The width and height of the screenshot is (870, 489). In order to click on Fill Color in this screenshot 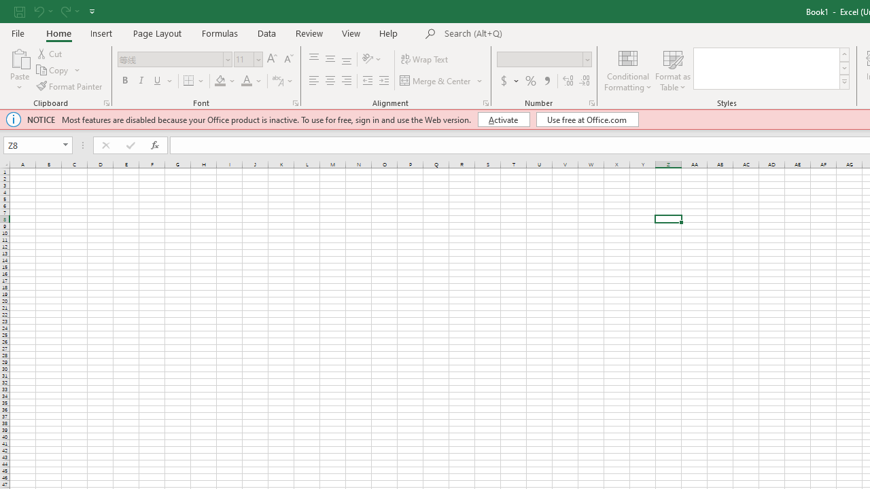, I will do `click(225, 81)`.